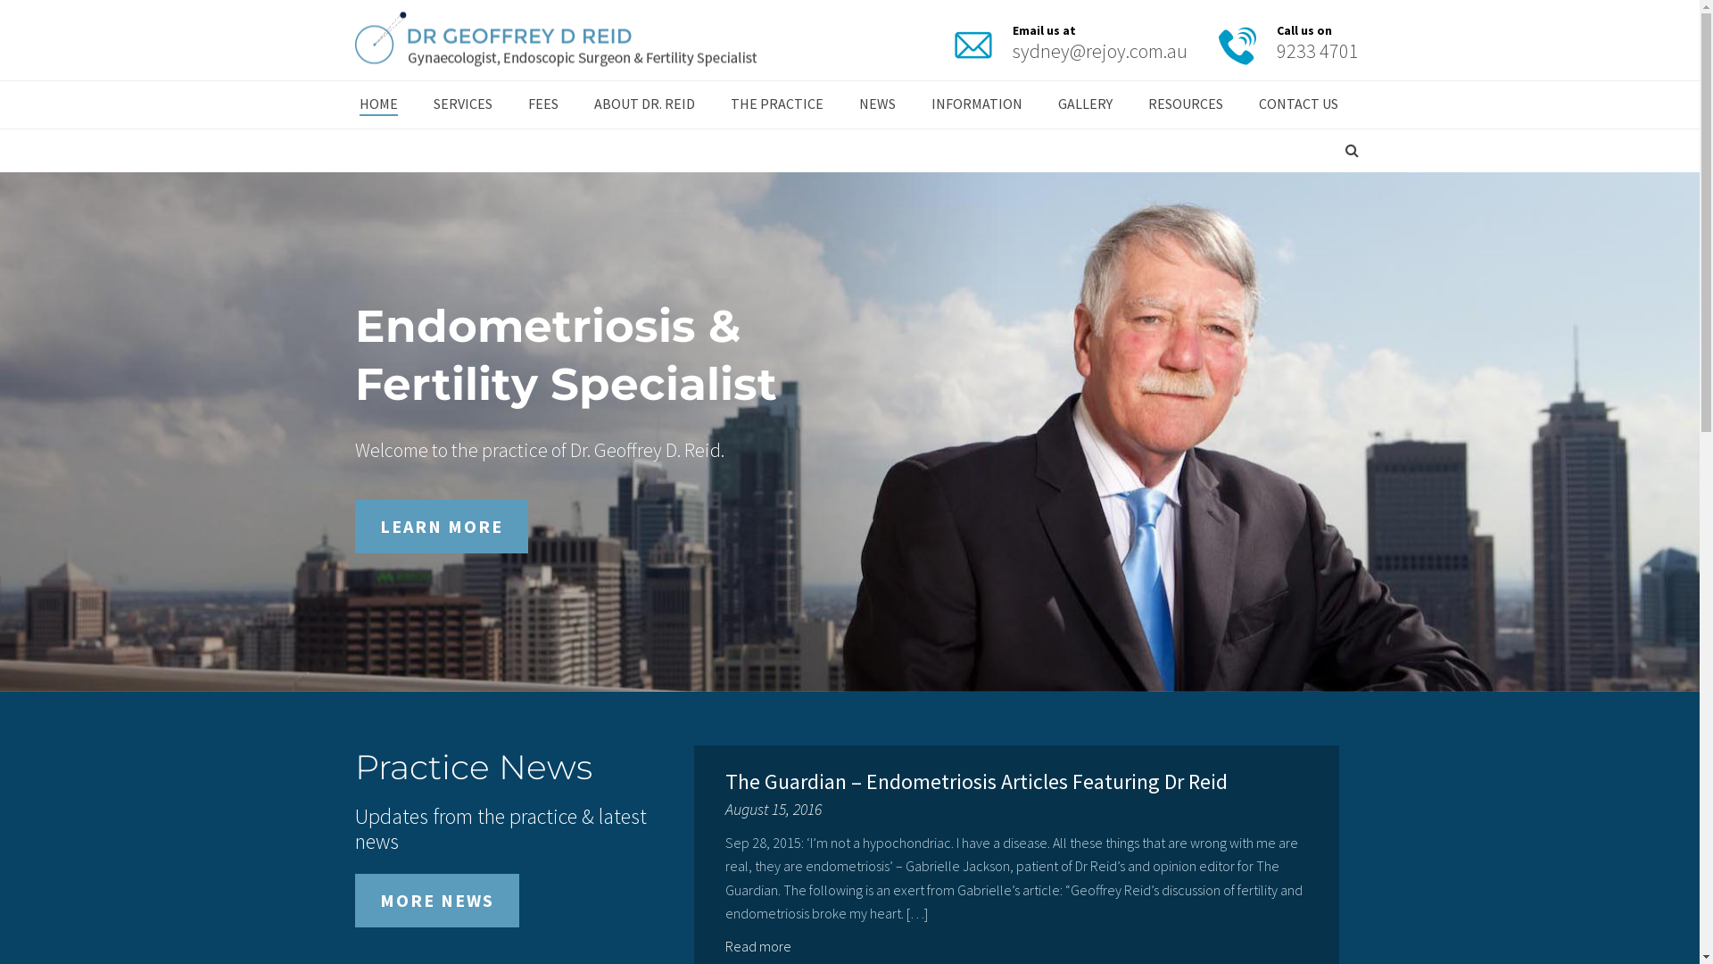  I want to click on Read more, so click(760, 946).